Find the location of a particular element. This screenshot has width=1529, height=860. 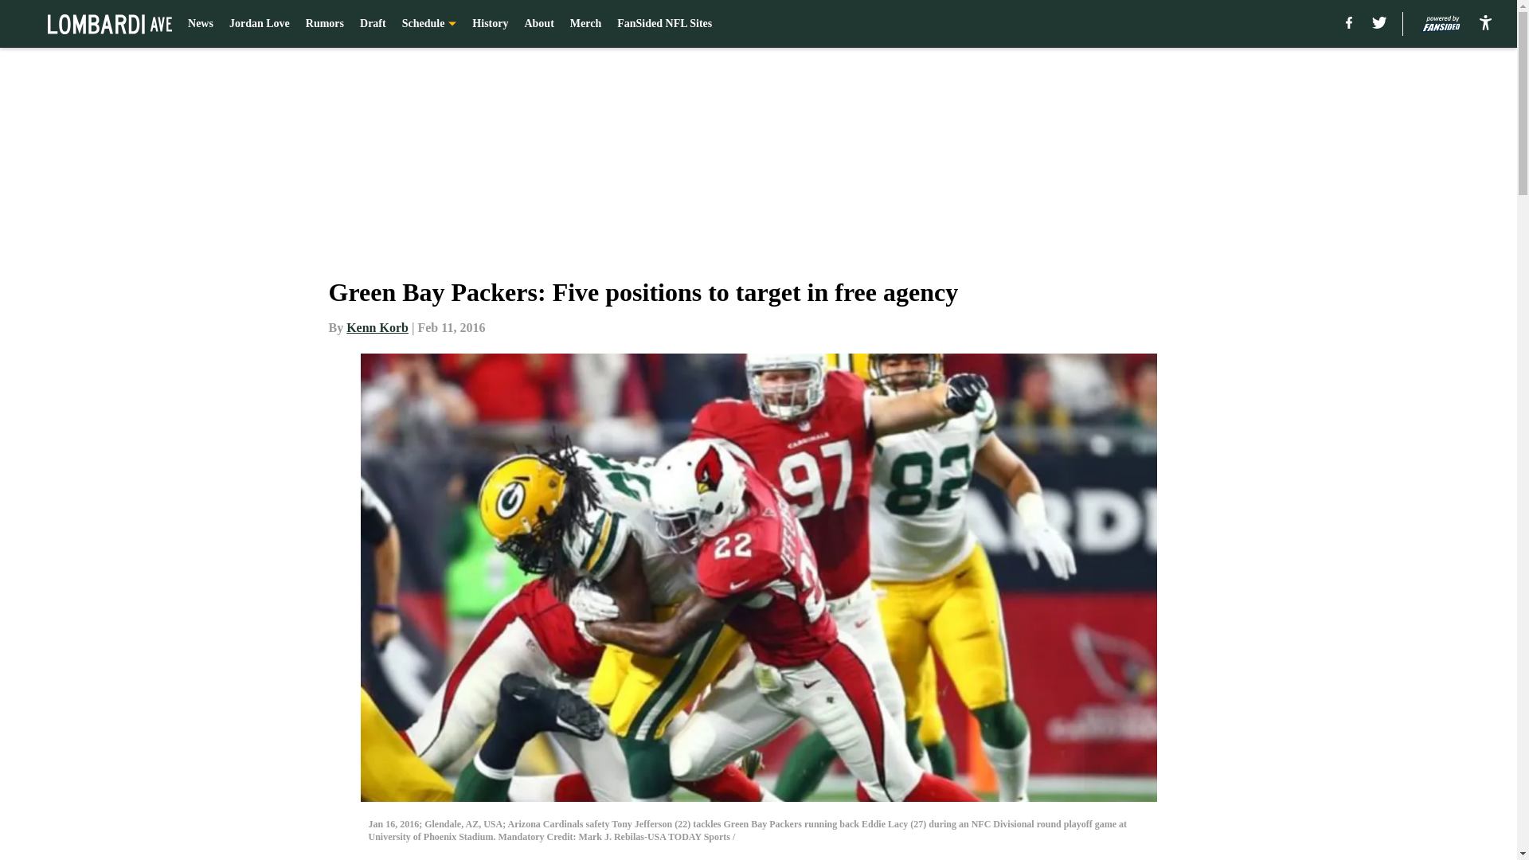

History is located at coordinates (490, 24).